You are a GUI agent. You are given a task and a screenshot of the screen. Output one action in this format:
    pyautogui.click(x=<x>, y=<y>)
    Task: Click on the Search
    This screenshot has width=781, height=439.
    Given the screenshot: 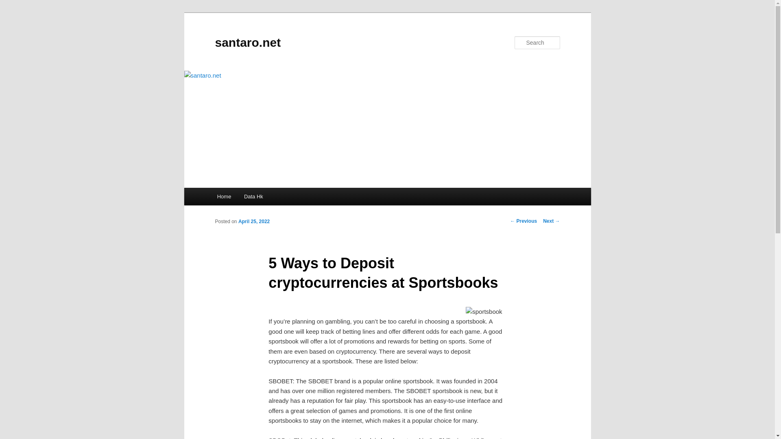 What is the action you would take?
    pyautogui.click(x=13, y=4)
    